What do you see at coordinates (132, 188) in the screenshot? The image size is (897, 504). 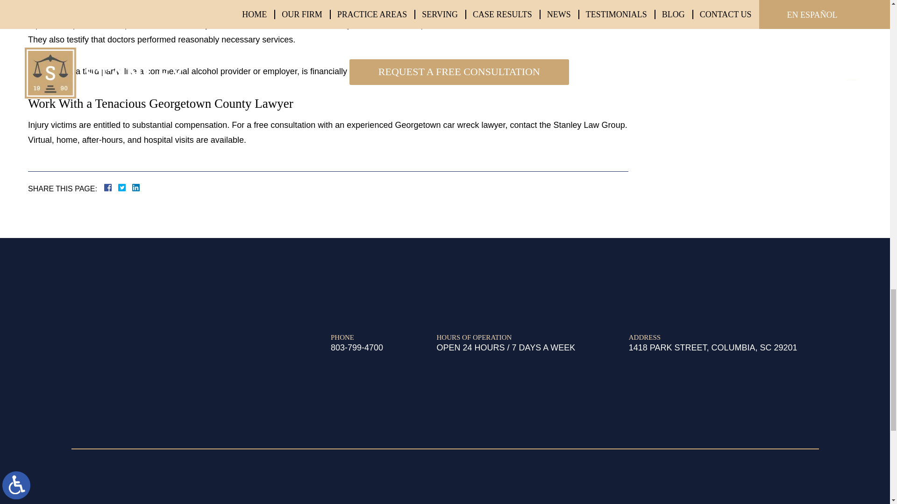 I see `LinkedIn` at bounding box center [132, 188].